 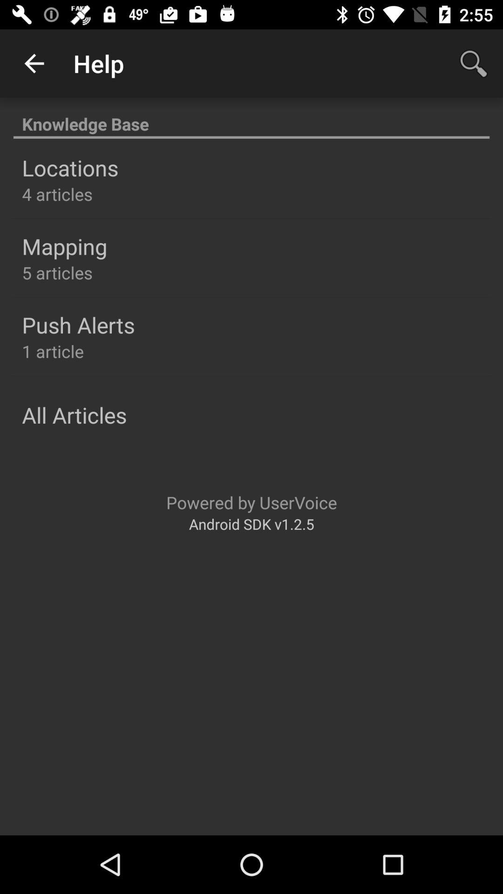 I want to click on swipe until the all articles, so click(x=75, y=415).